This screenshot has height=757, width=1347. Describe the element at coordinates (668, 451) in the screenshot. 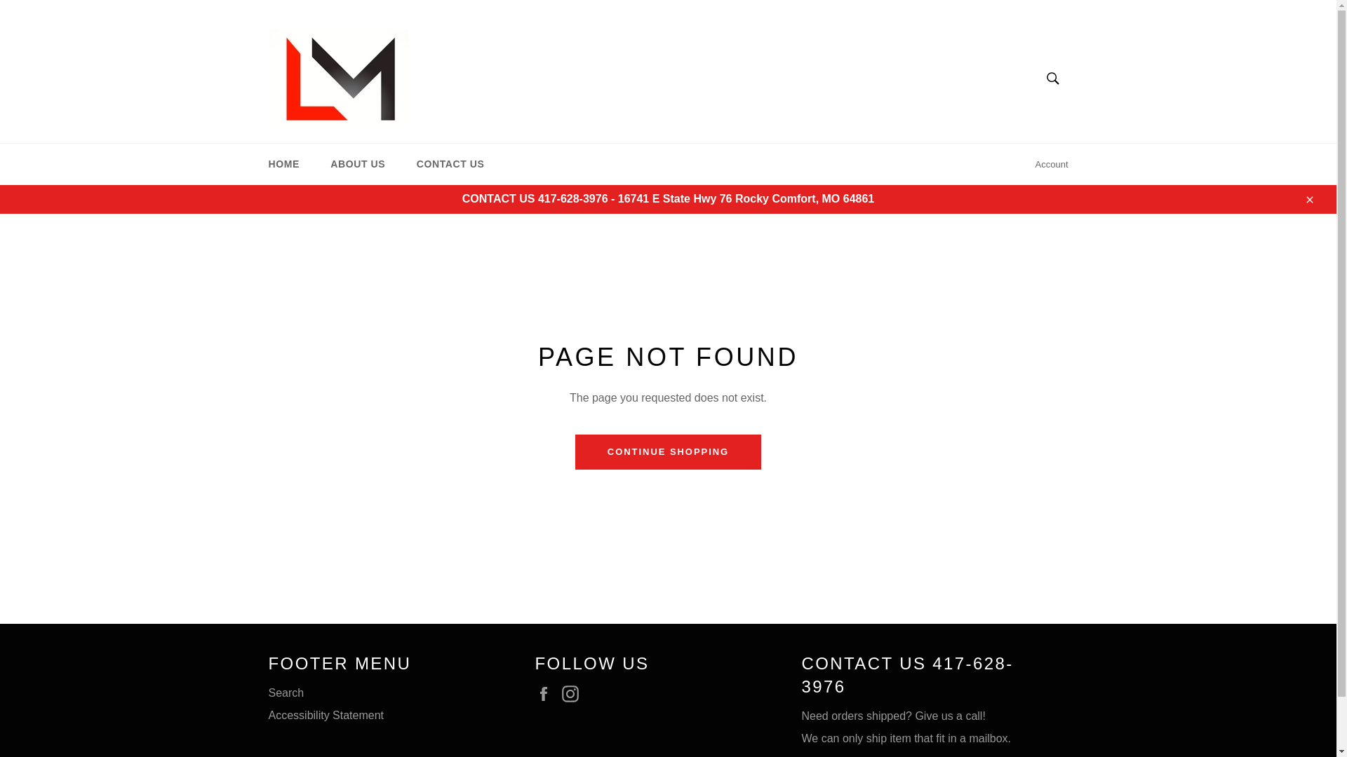

I see `CONTINUE SHOPPING` at that location.